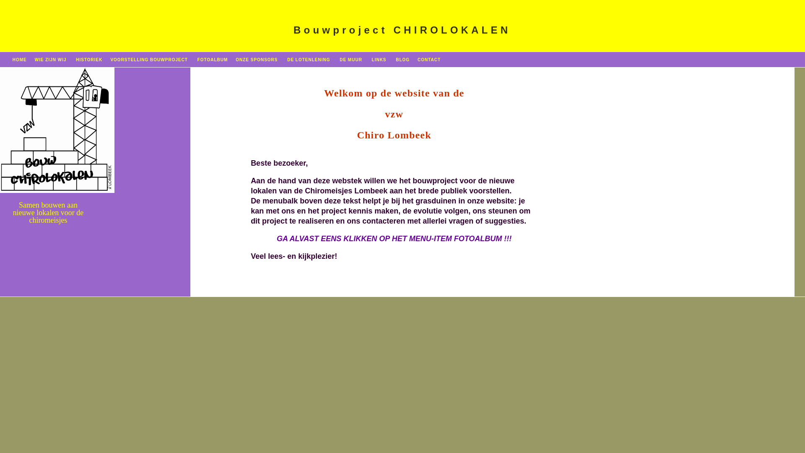 This screenshot has width=805, height=453. I want to click on DE LOTENLENING, so click(309, 60).